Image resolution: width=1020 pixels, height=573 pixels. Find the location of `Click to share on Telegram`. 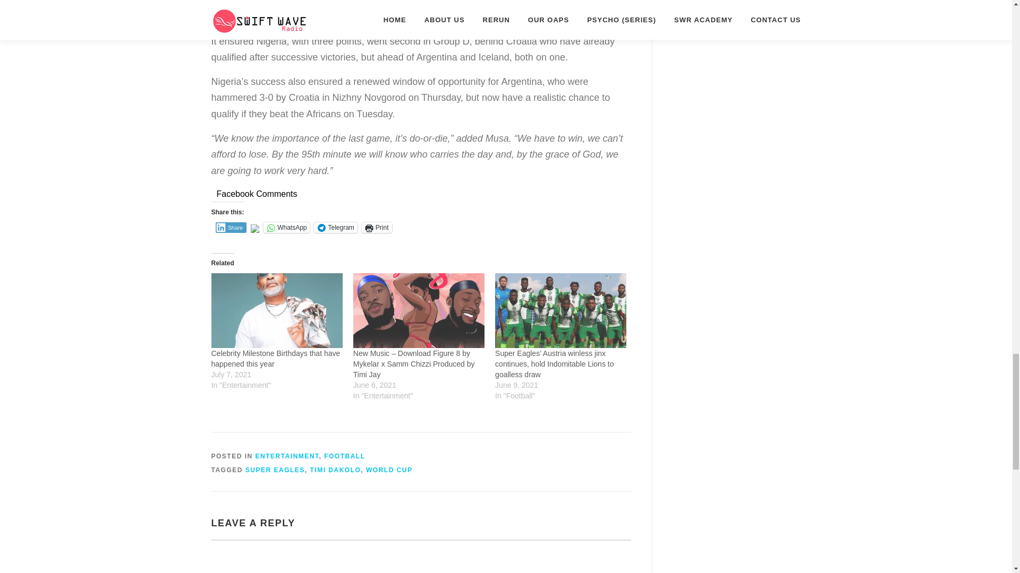

Click to share on Telegram is located at coordinates (336, 227).